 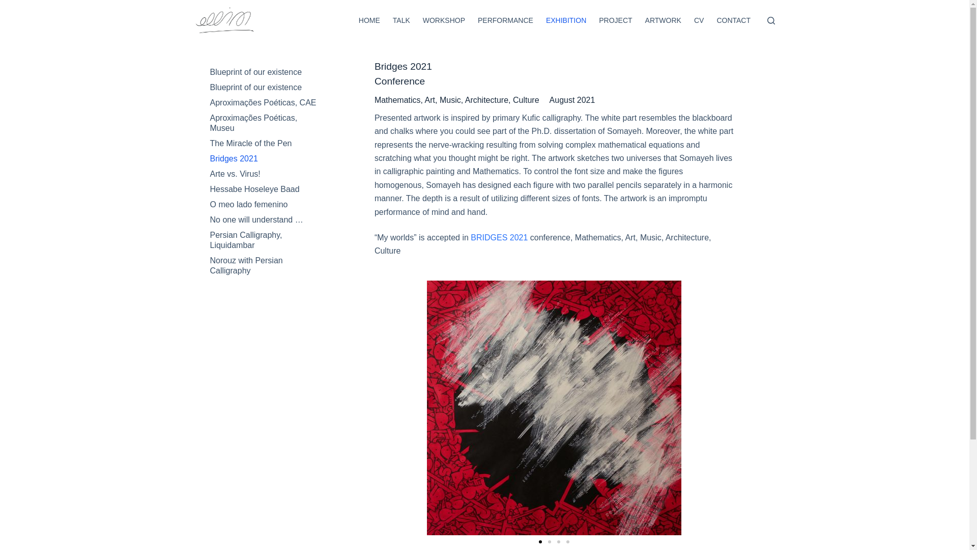 What do you see at coordinates (616, 20) in the screenshot?
I see `PROJECT` at bounding box center [616, 20].